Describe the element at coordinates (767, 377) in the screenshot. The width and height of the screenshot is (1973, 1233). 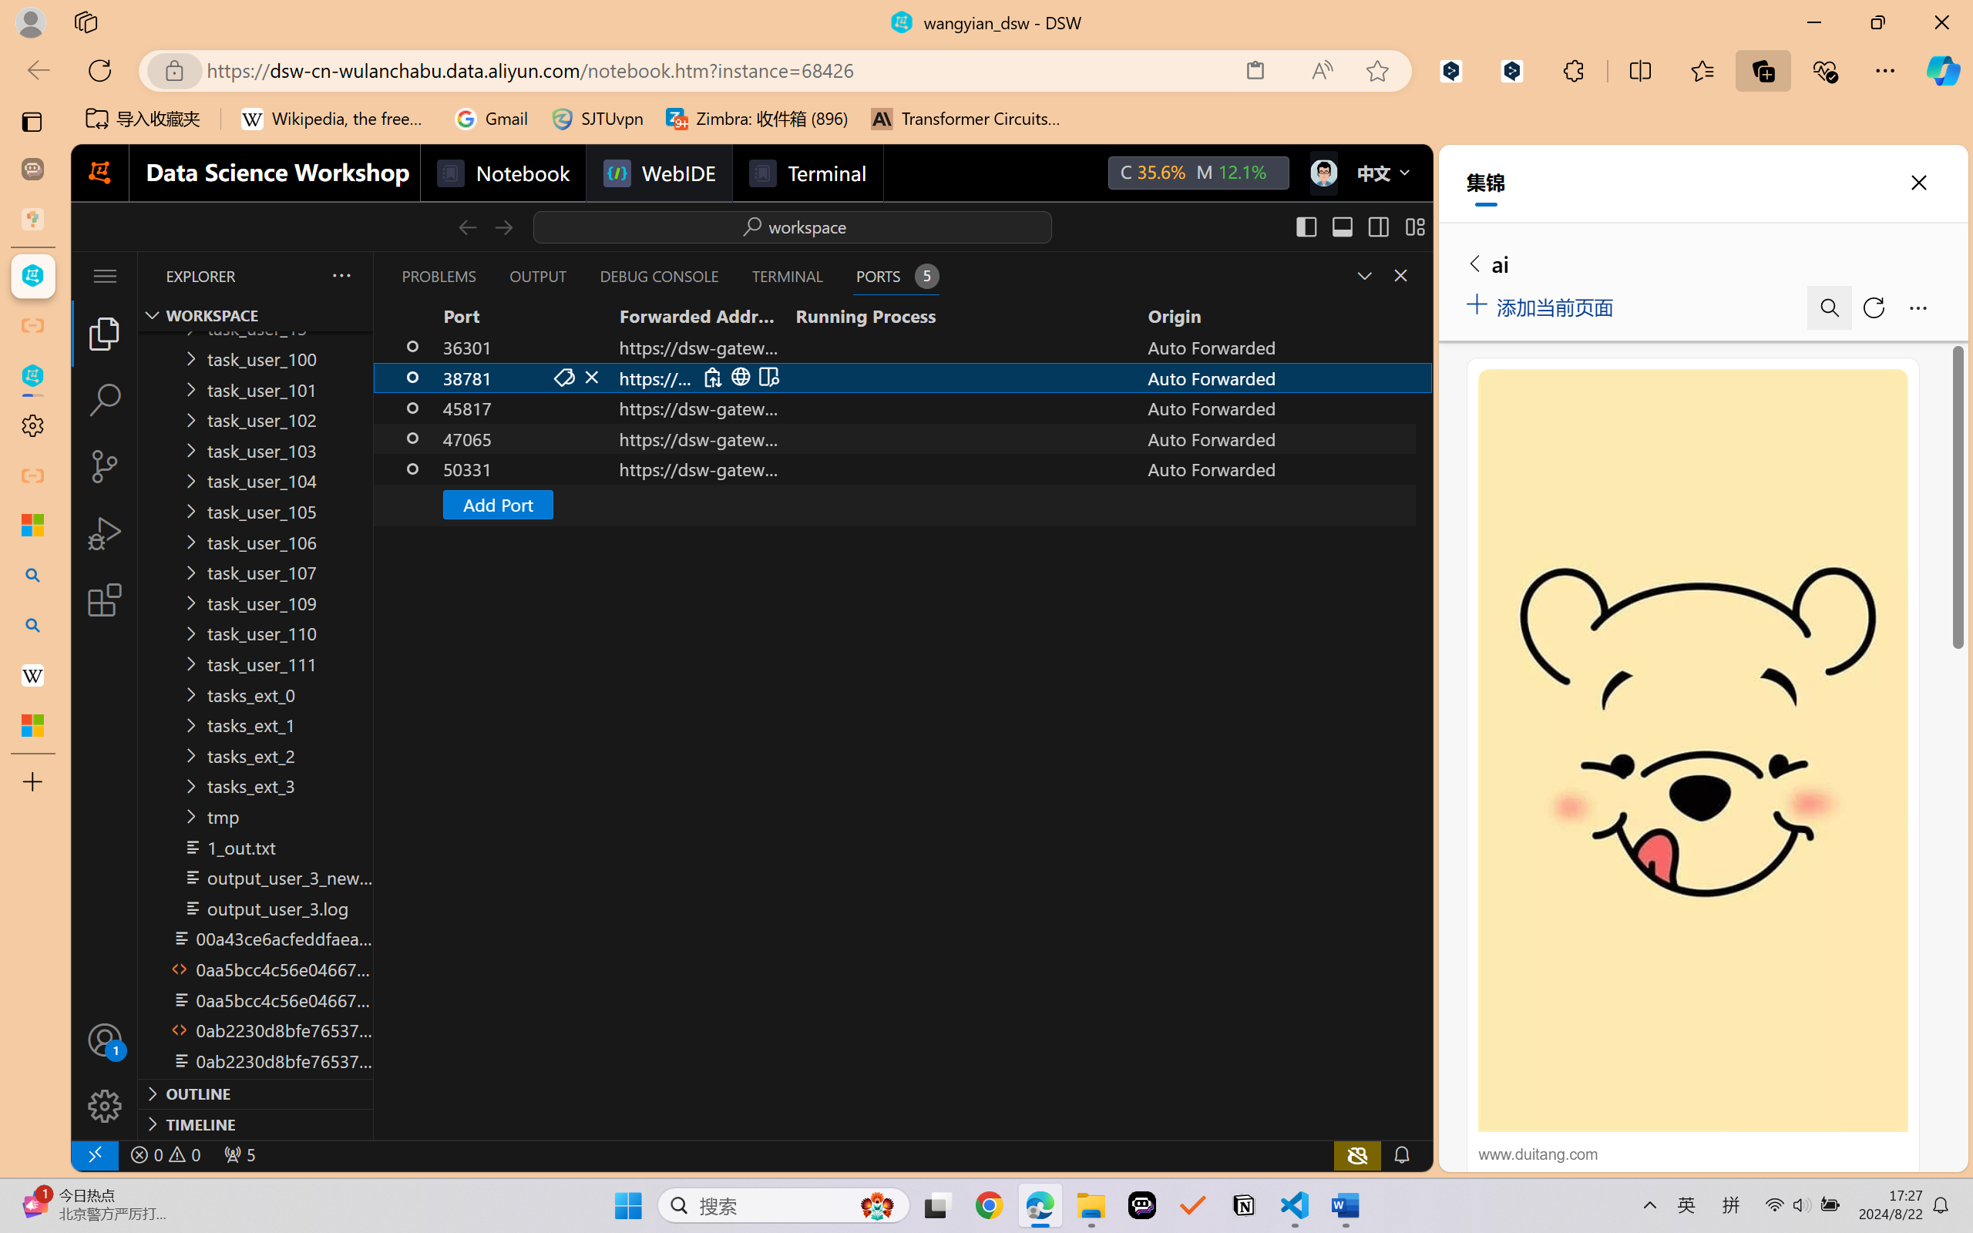
I see `Preview in Editor` at that location.